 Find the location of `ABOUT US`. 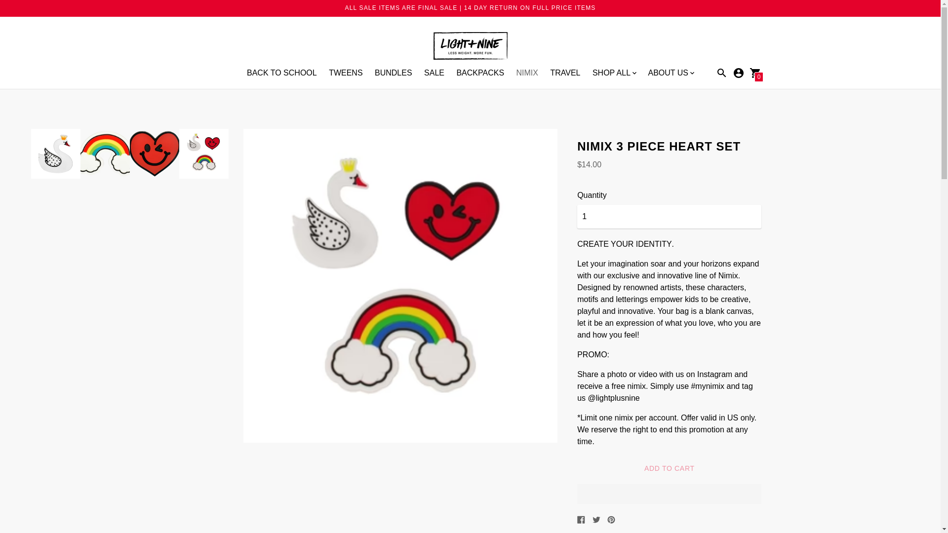

ABOUT US is located at coordinates (671, 73).